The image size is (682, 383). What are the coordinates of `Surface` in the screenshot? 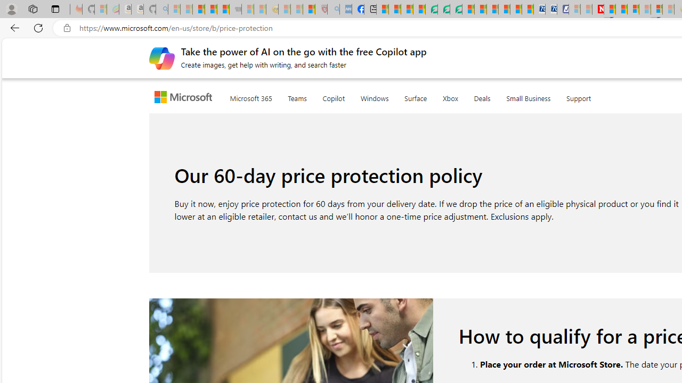 It's located at (416, 96).